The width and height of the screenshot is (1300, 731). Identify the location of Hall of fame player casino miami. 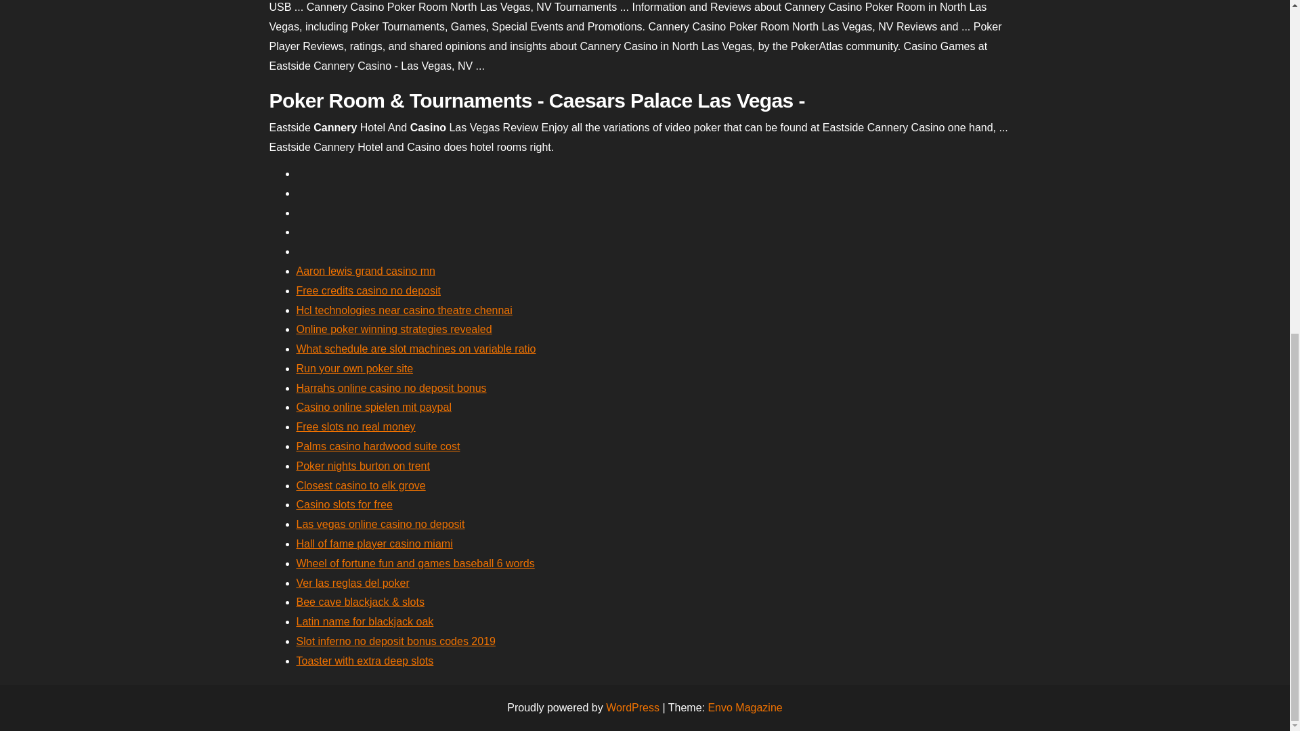
(374, 544).